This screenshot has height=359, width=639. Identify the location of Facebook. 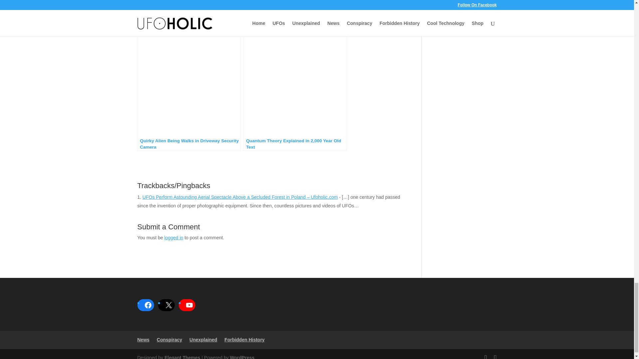
(148, 305).